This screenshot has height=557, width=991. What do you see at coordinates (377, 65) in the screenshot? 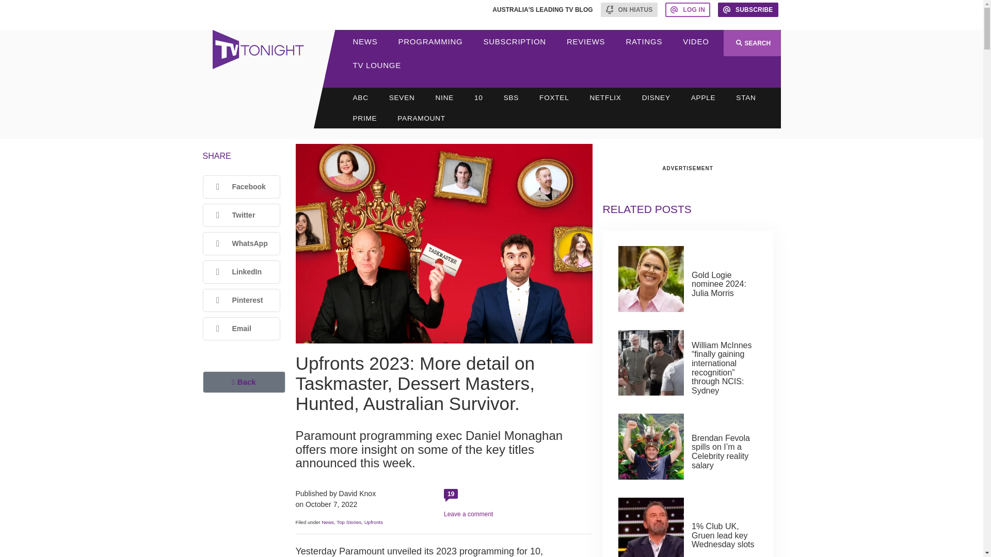
I see `TV LOUNGE` at bounding box center [377, 65].